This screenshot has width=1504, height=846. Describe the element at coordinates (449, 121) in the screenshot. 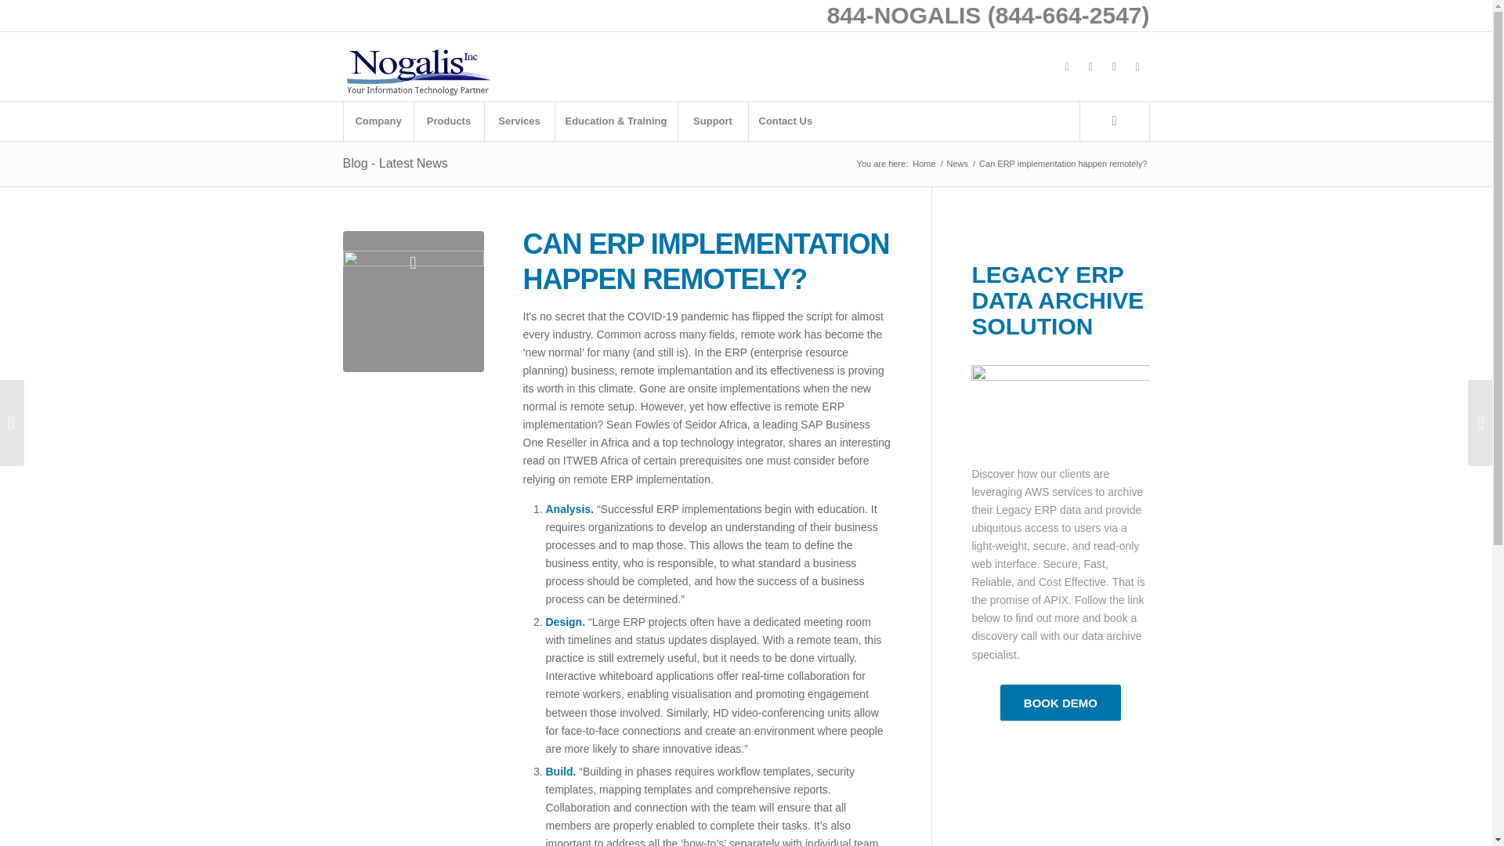

I see `Products` at that location.